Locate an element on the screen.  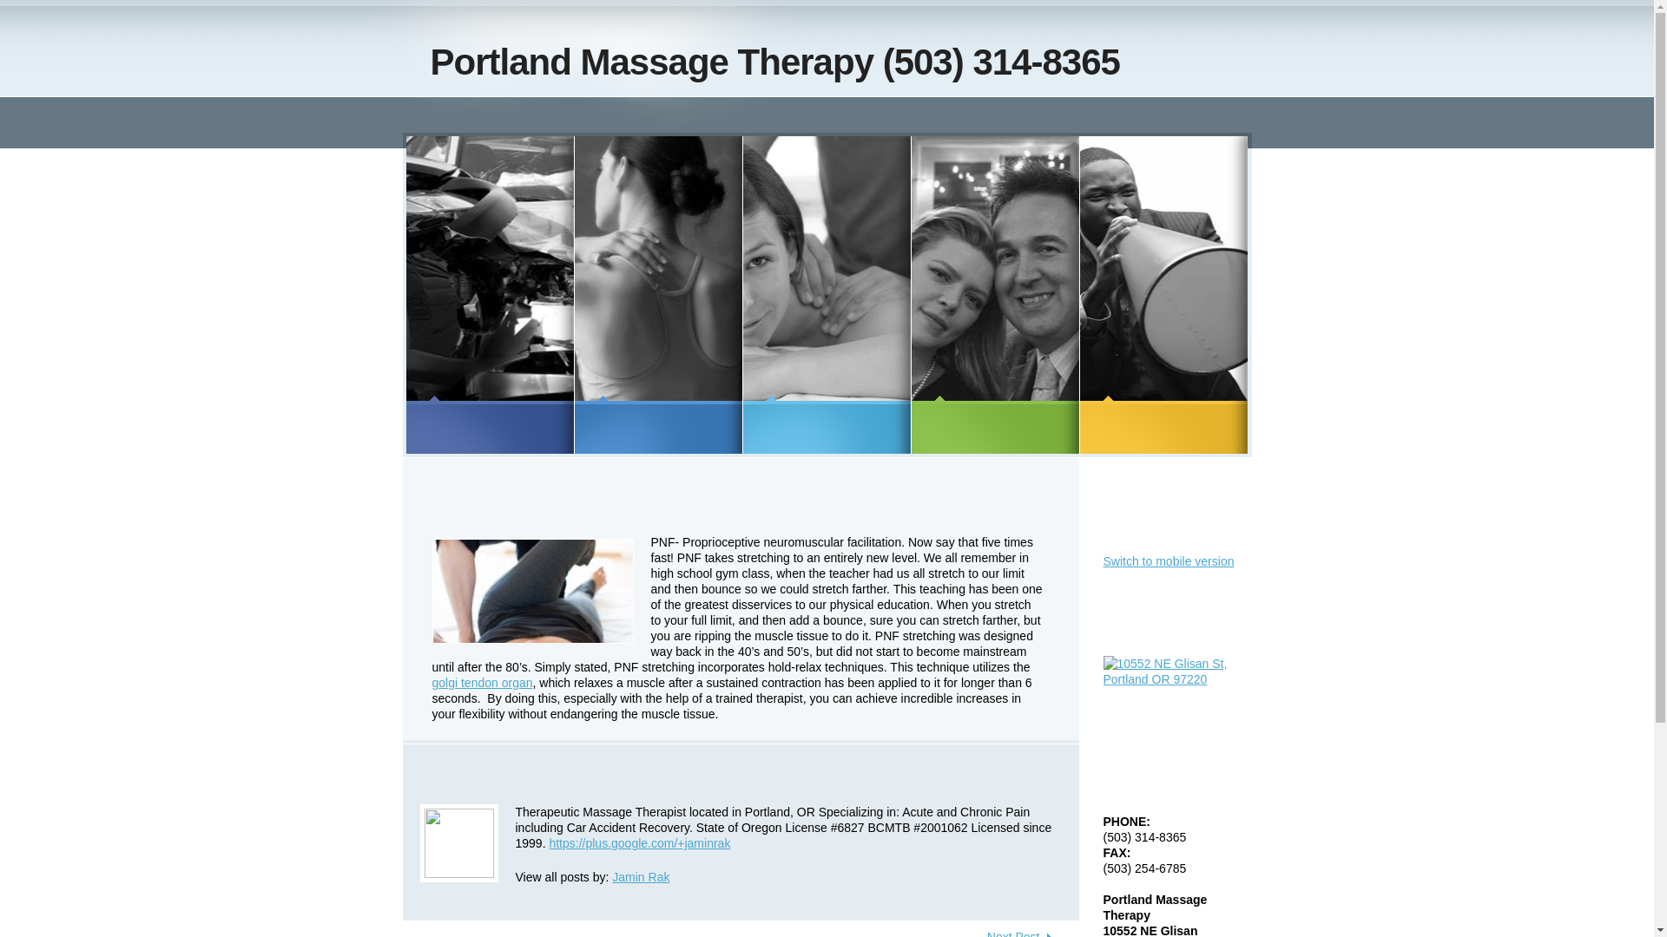
Portland Massage Therapy is located at coordinates (455, 115).